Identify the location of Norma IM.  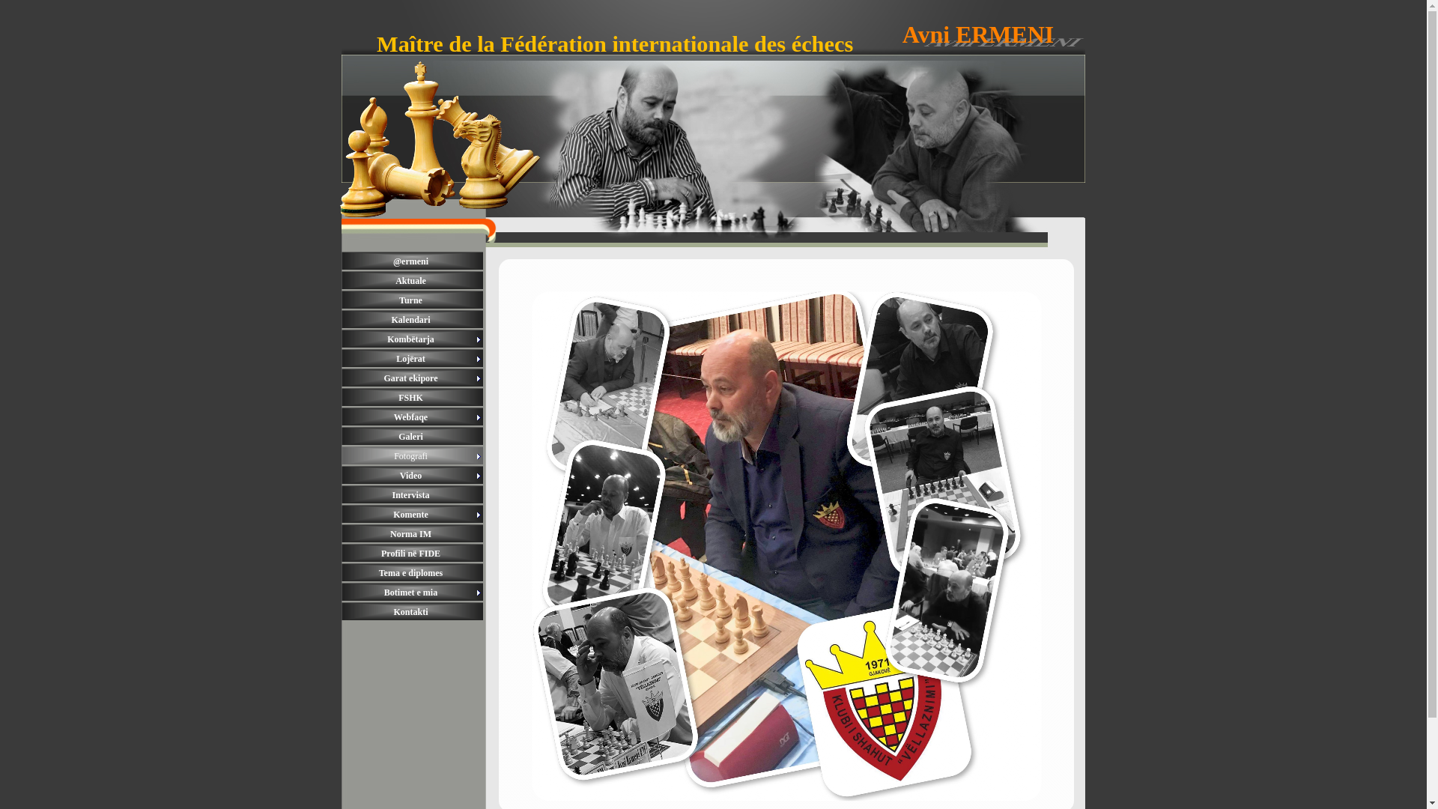
(413, 534).